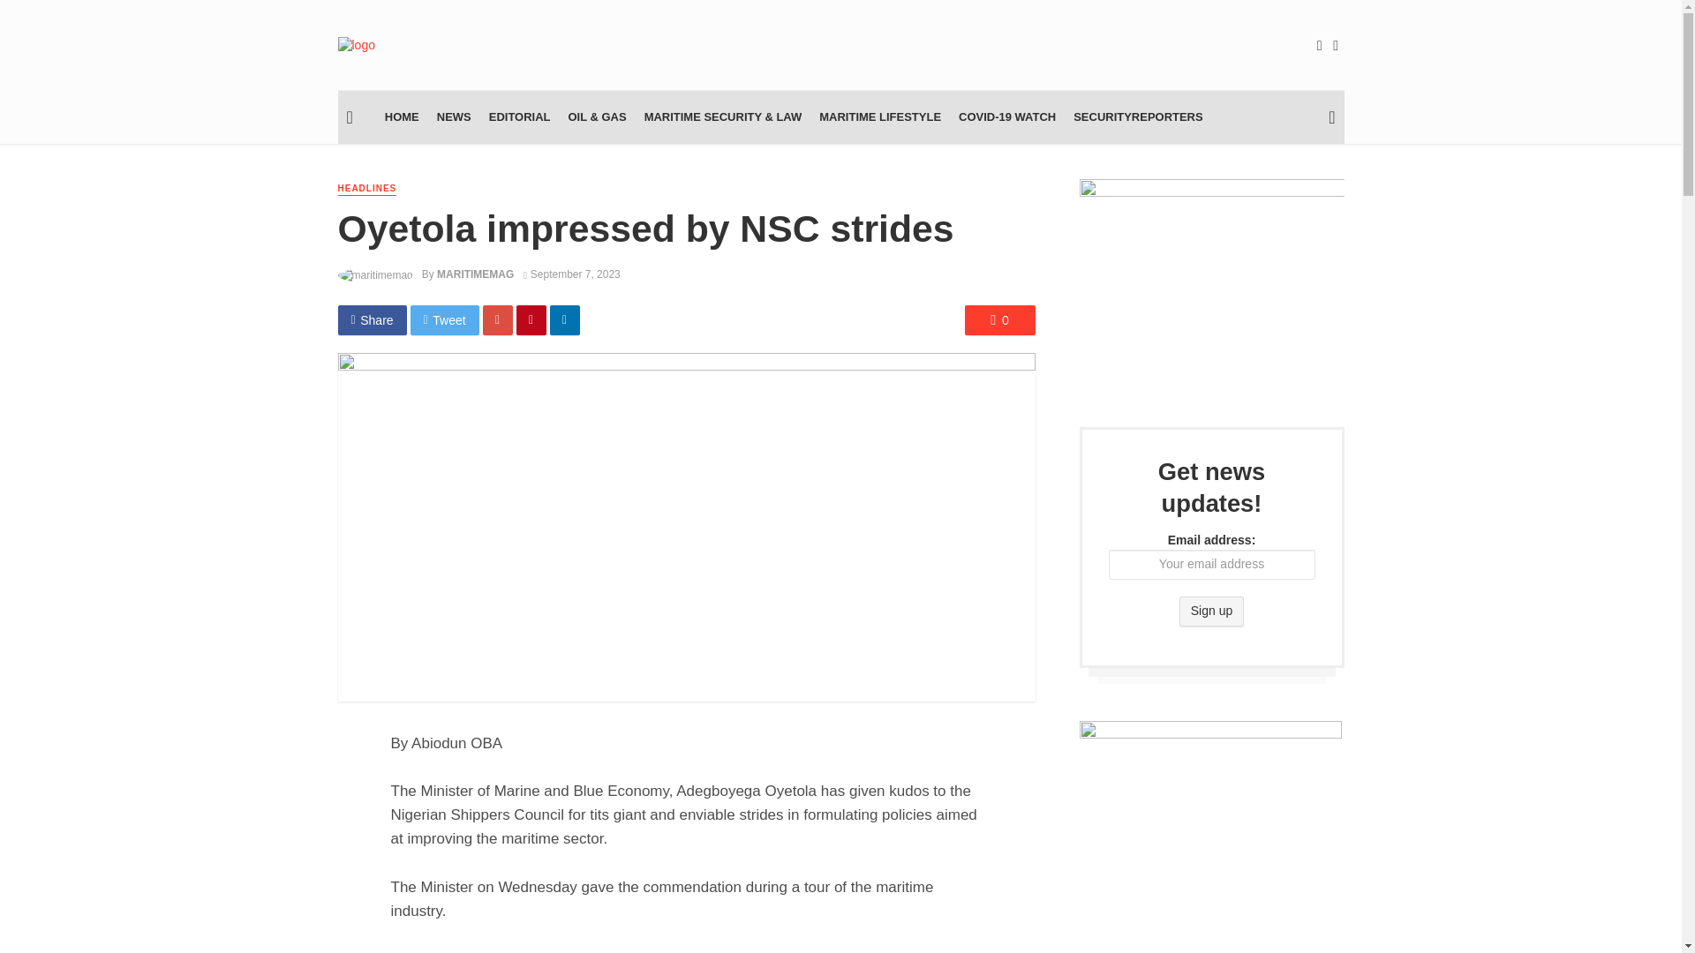 This screenshot has height=953, width=1695. Describe the element at coordinates (372, 319) in the screenshot. I see `Share on Facebook` at that location.